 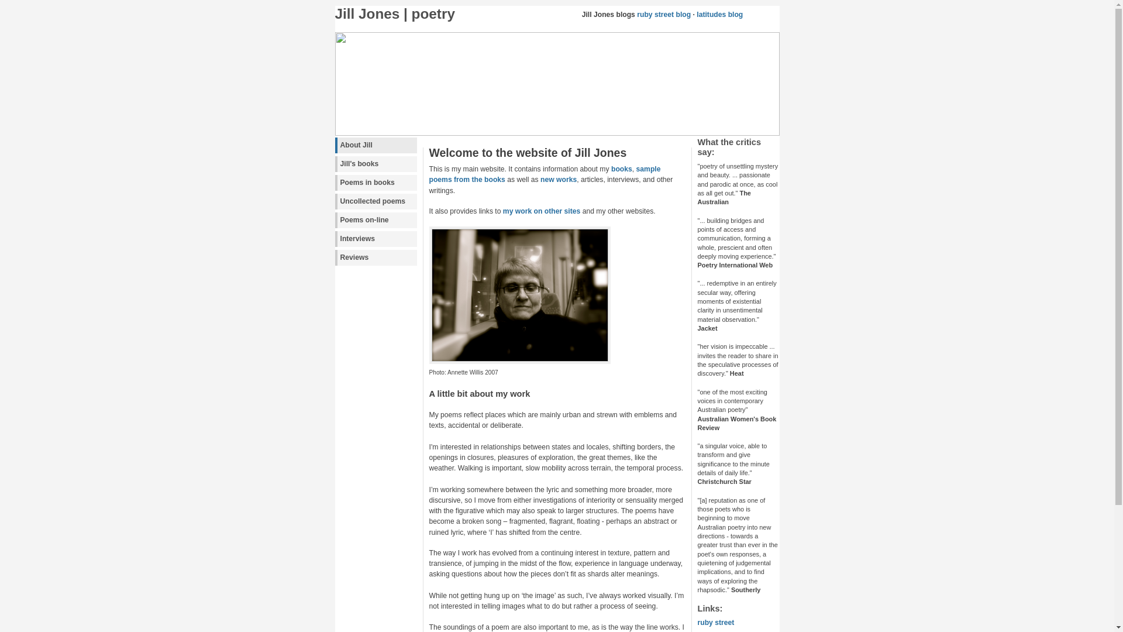 What do you see at coordinates (545, 174) in the screenshot?
I see `sample poems from the books` at bounding box center [545, 174].